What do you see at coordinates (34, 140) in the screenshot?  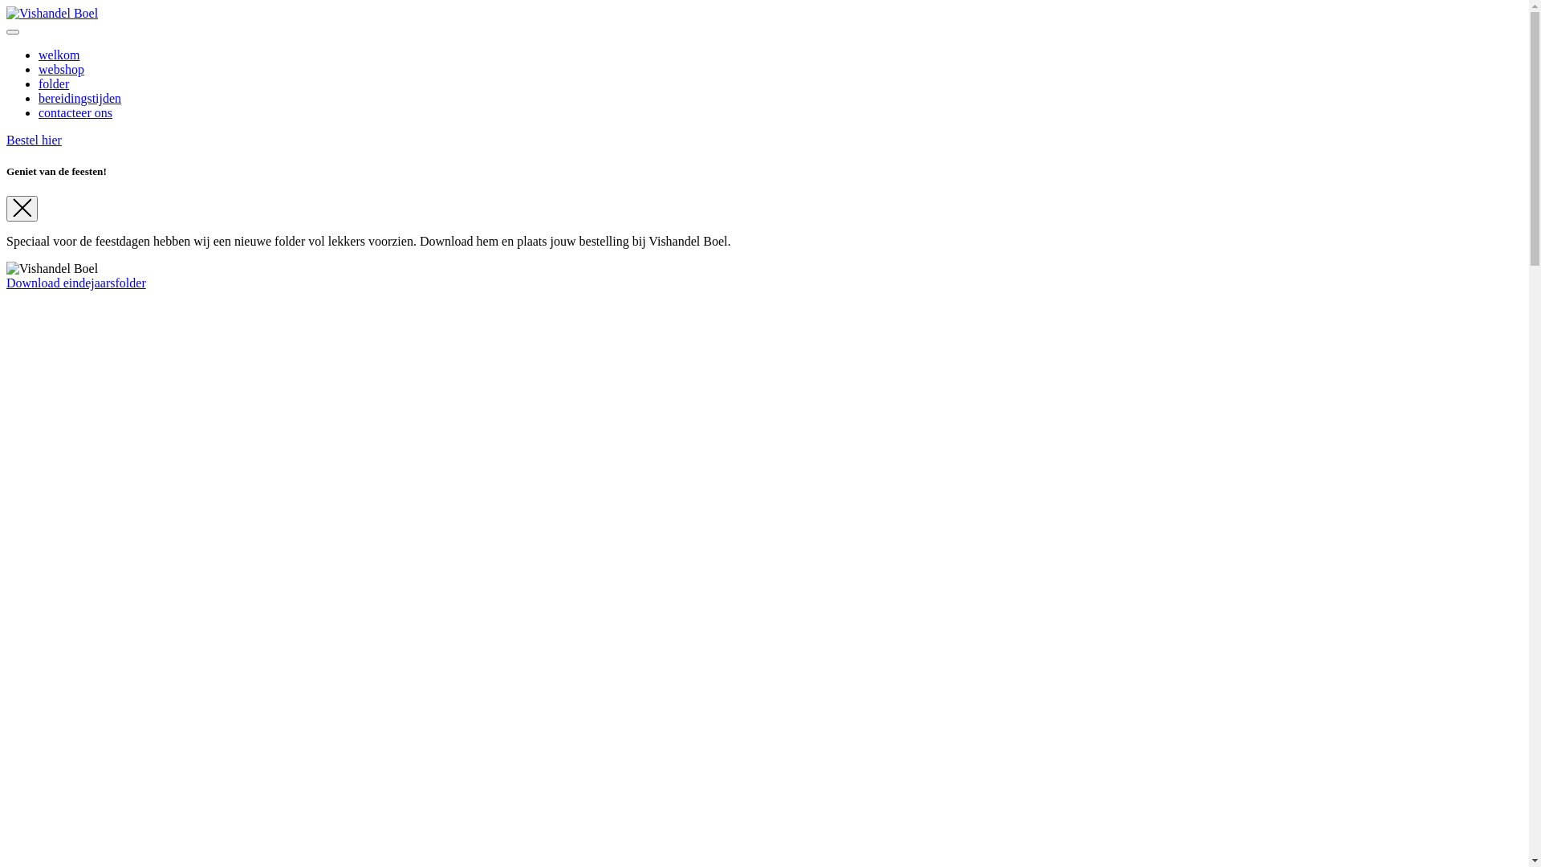 I see `Bestel hier` at bounding box center [34, 140].